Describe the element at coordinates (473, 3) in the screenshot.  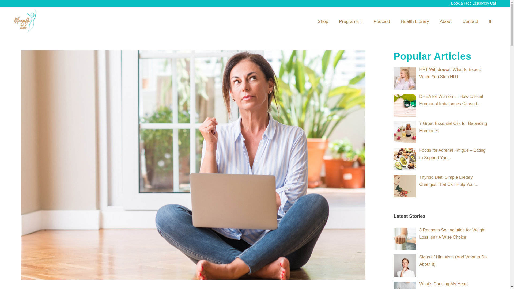
I see `Book a Free Discovery Call` at that location.